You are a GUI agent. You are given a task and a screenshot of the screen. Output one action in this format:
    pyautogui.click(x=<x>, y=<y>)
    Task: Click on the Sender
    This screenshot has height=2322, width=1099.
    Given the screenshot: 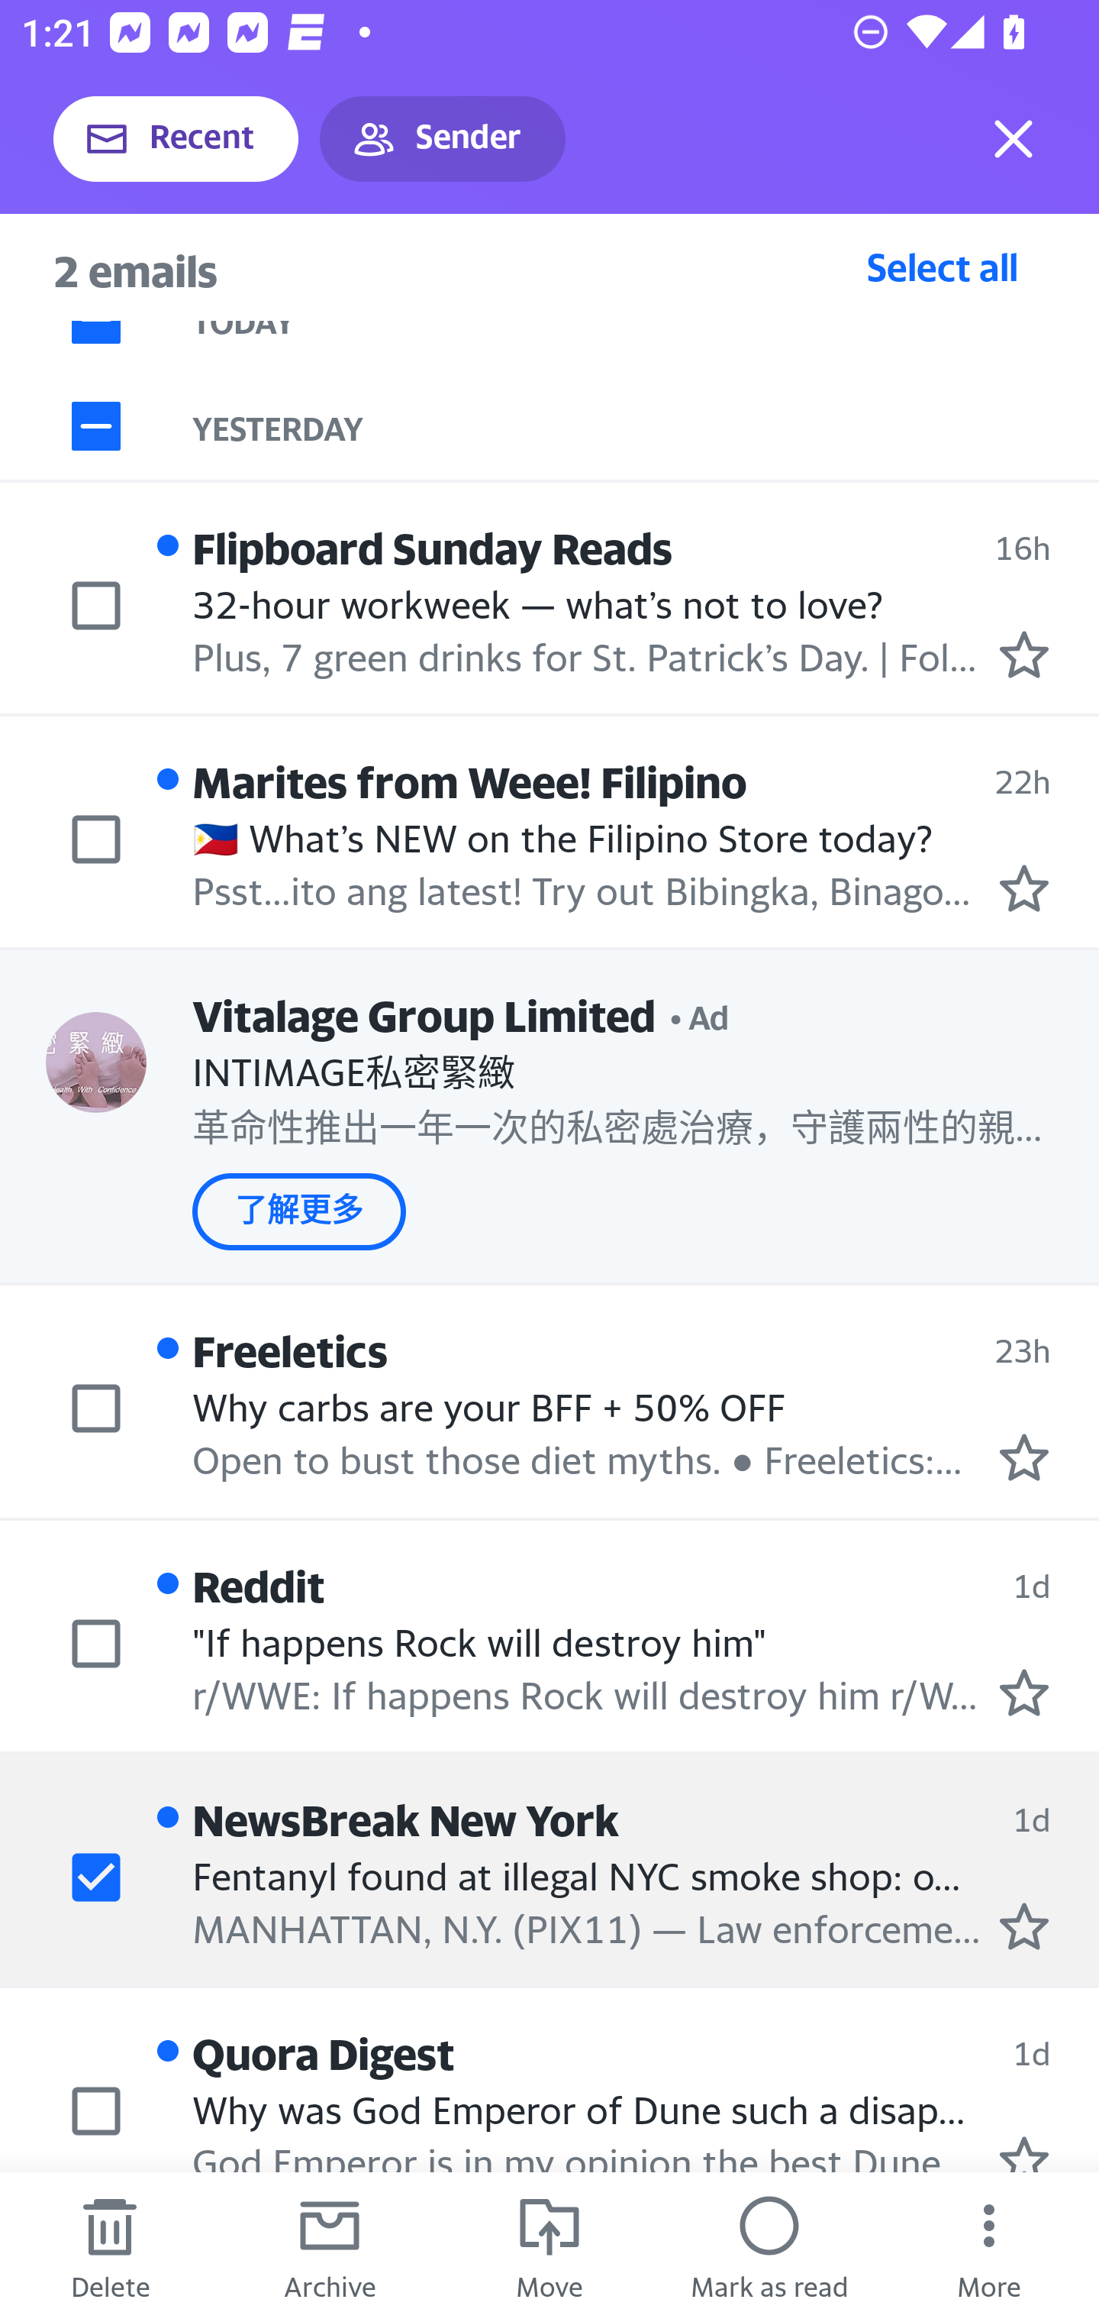 What is the action you would take?
    pyautogui.click(x=443, y=139)
    